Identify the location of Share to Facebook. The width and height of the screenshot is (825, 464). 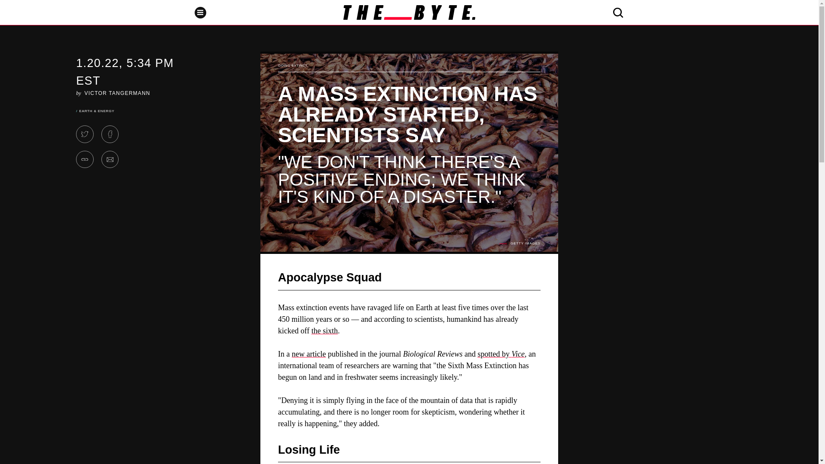
(110, 134).